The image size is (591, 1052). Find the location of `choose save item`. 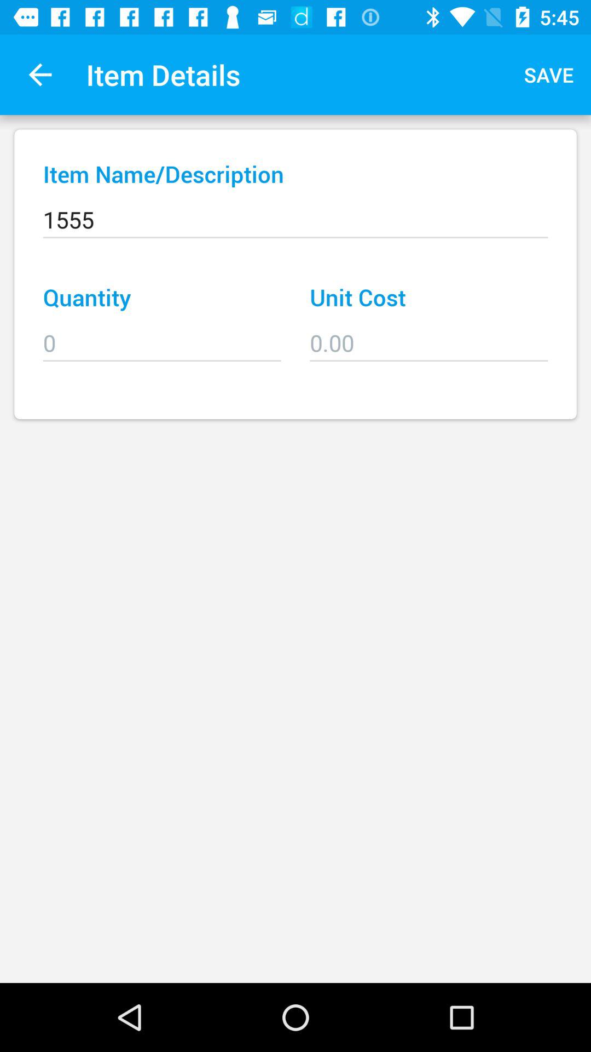

choose save item is located at coordinates (549, 75).